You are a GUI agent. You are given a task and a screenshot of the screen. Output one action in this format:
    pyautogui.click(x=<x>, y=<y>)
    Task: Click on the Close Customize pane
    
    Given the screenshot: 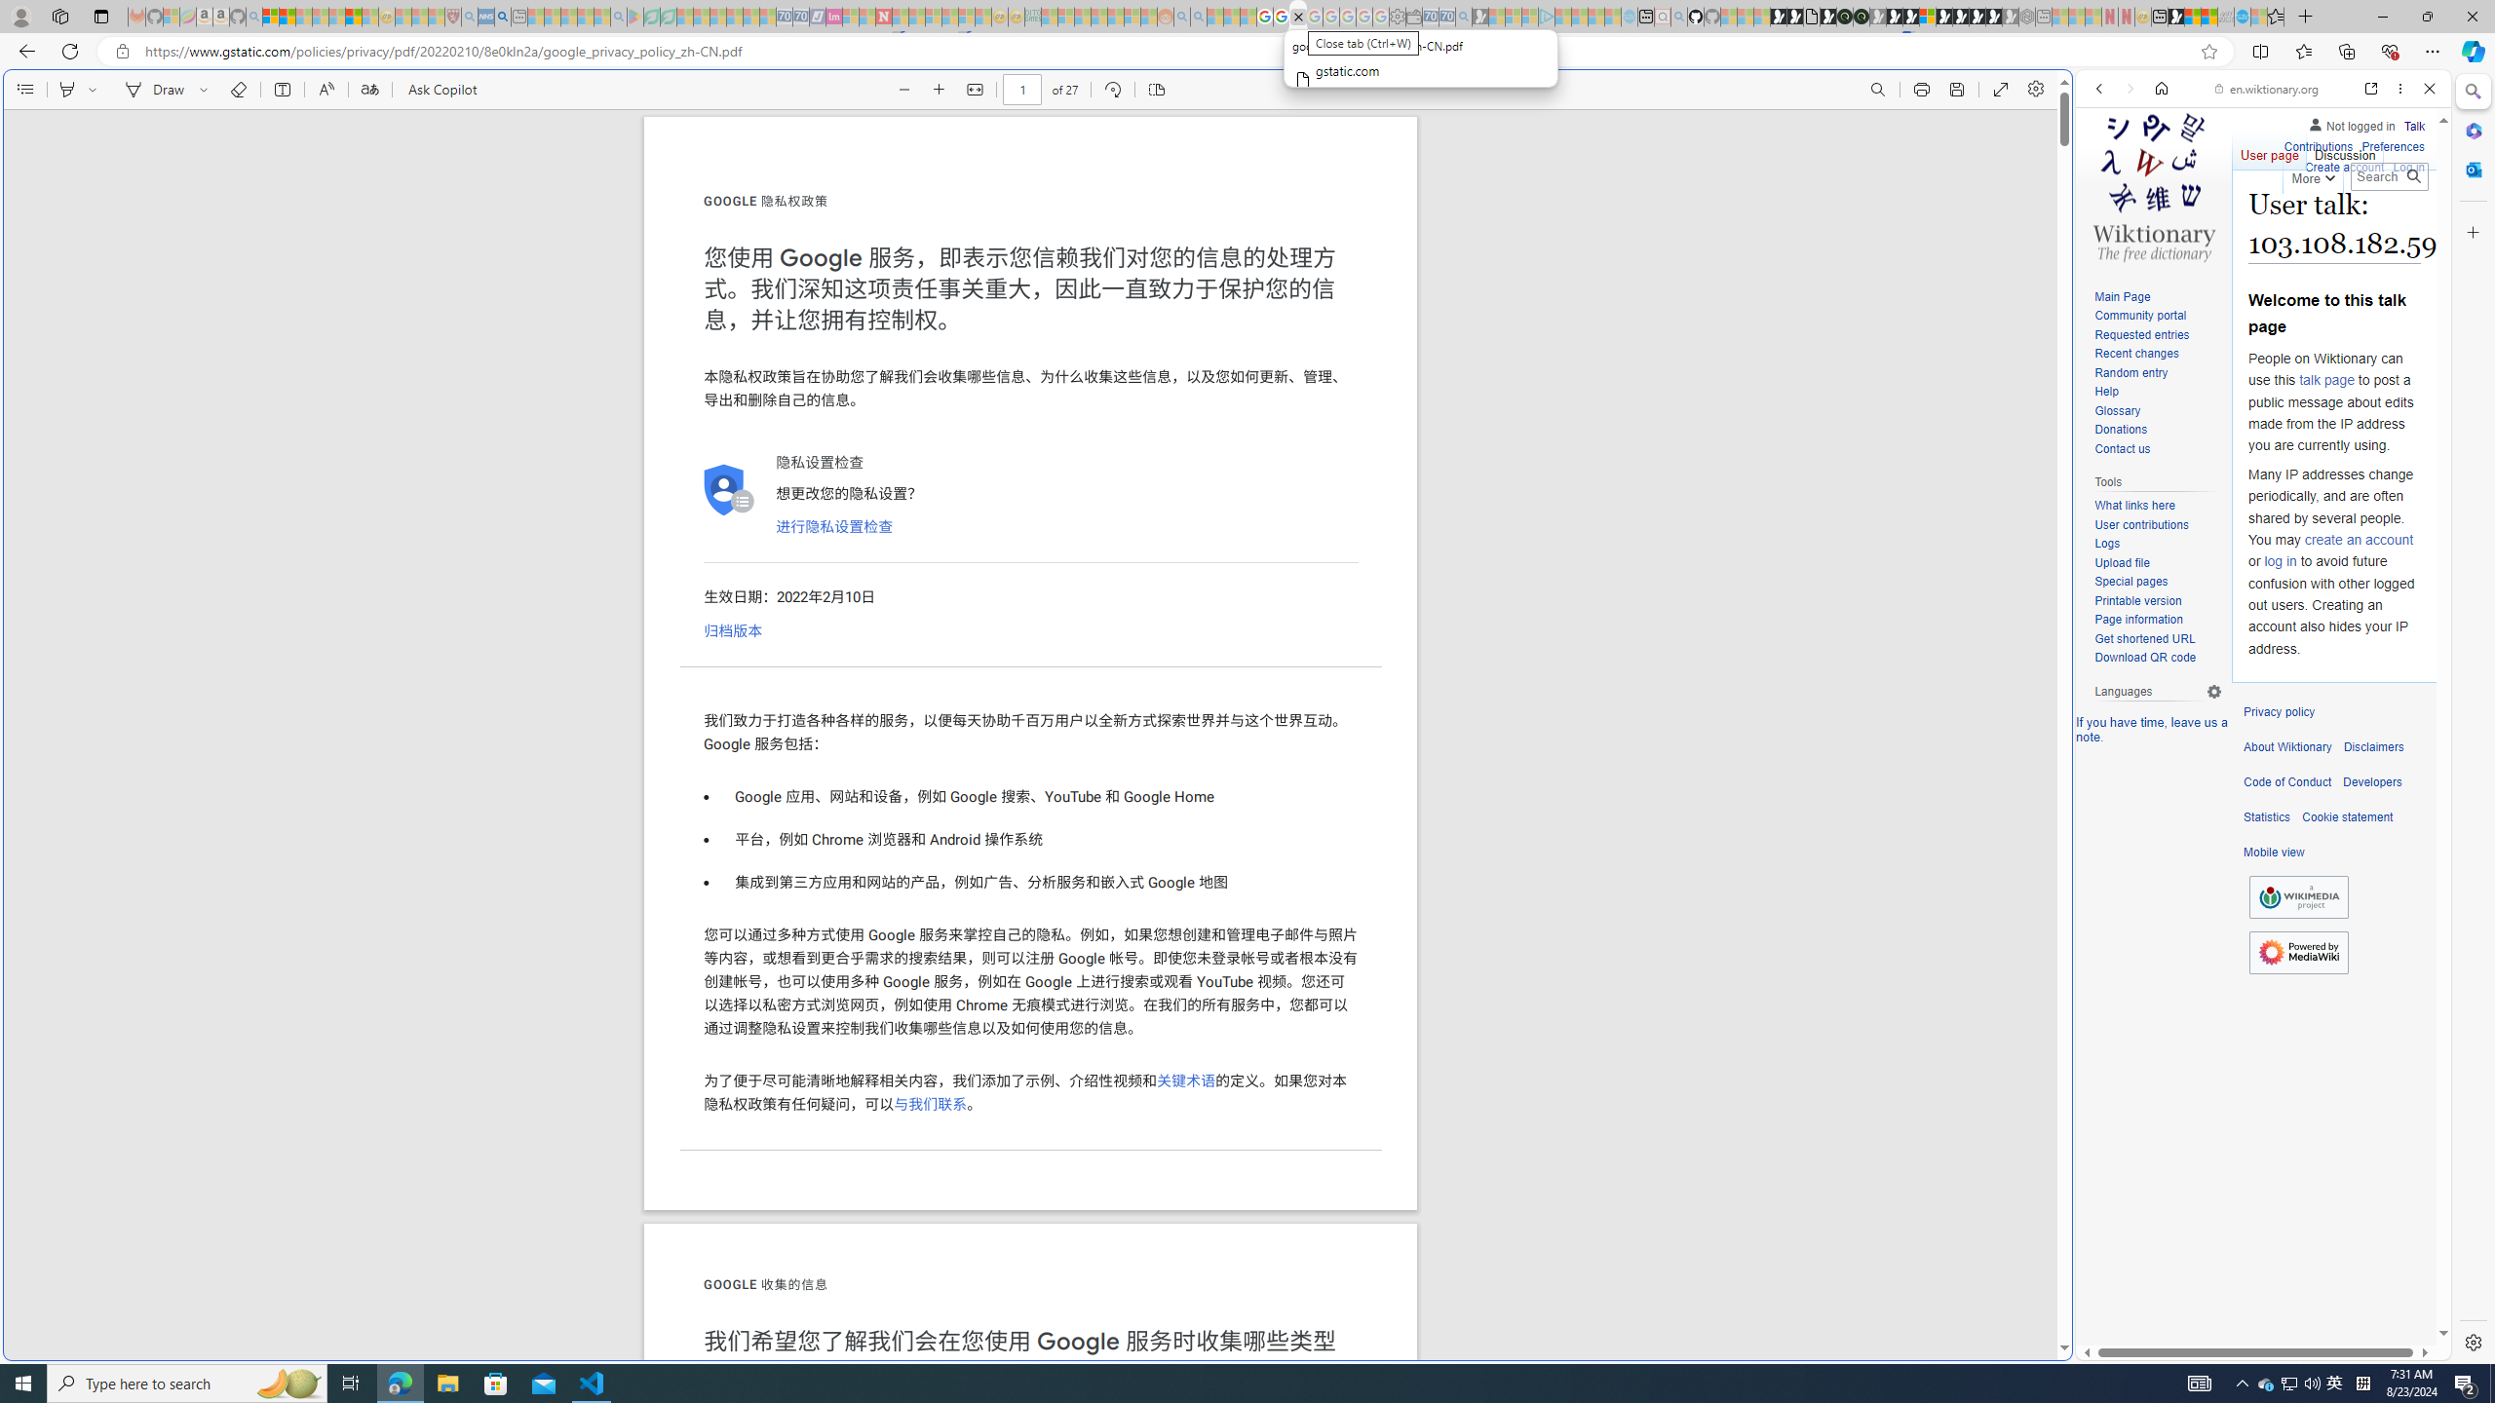 What is the action you would take?
    pyautogui.click(x=2472, y=232)
    